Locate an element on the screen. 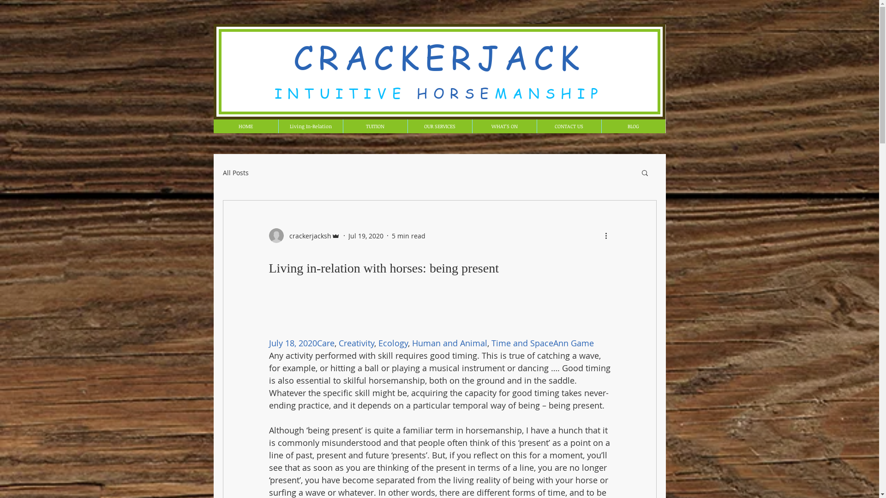 The width and height of the screenshot is (886, 498). July 18, 2020 is located at coordinates (293, 343).